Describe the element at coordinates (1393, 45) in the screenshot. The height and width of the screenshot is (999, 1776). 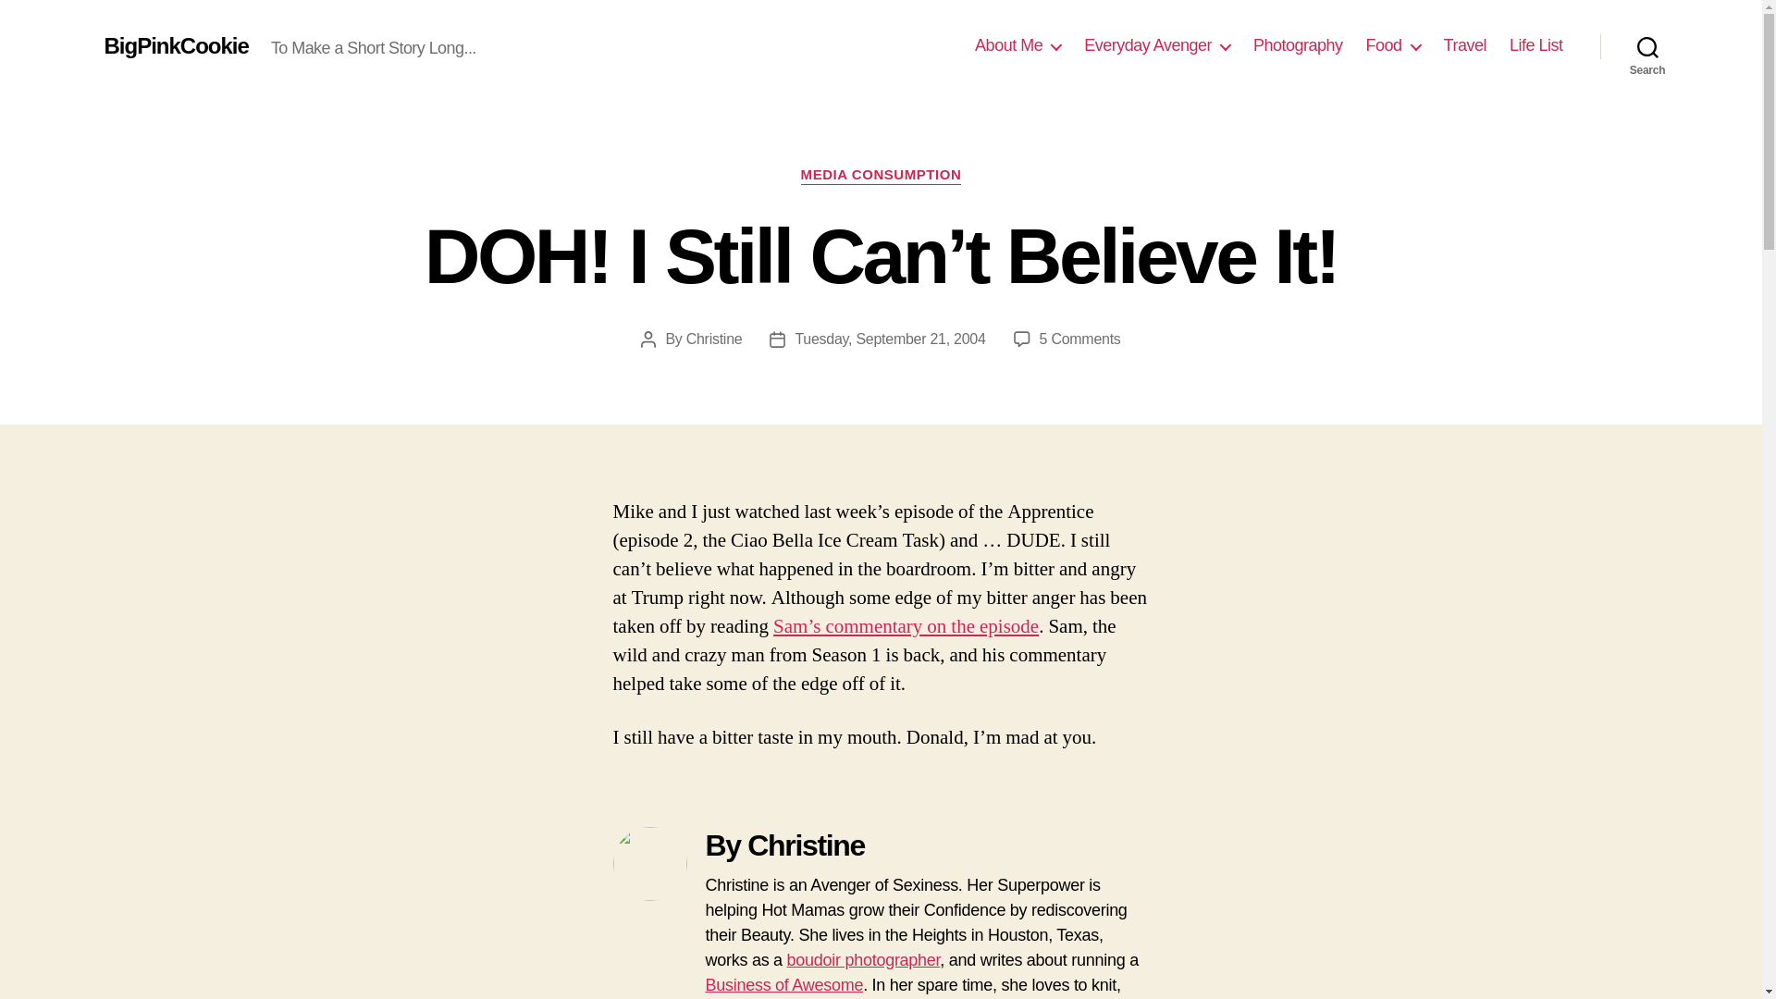
I see `Food` at that location.